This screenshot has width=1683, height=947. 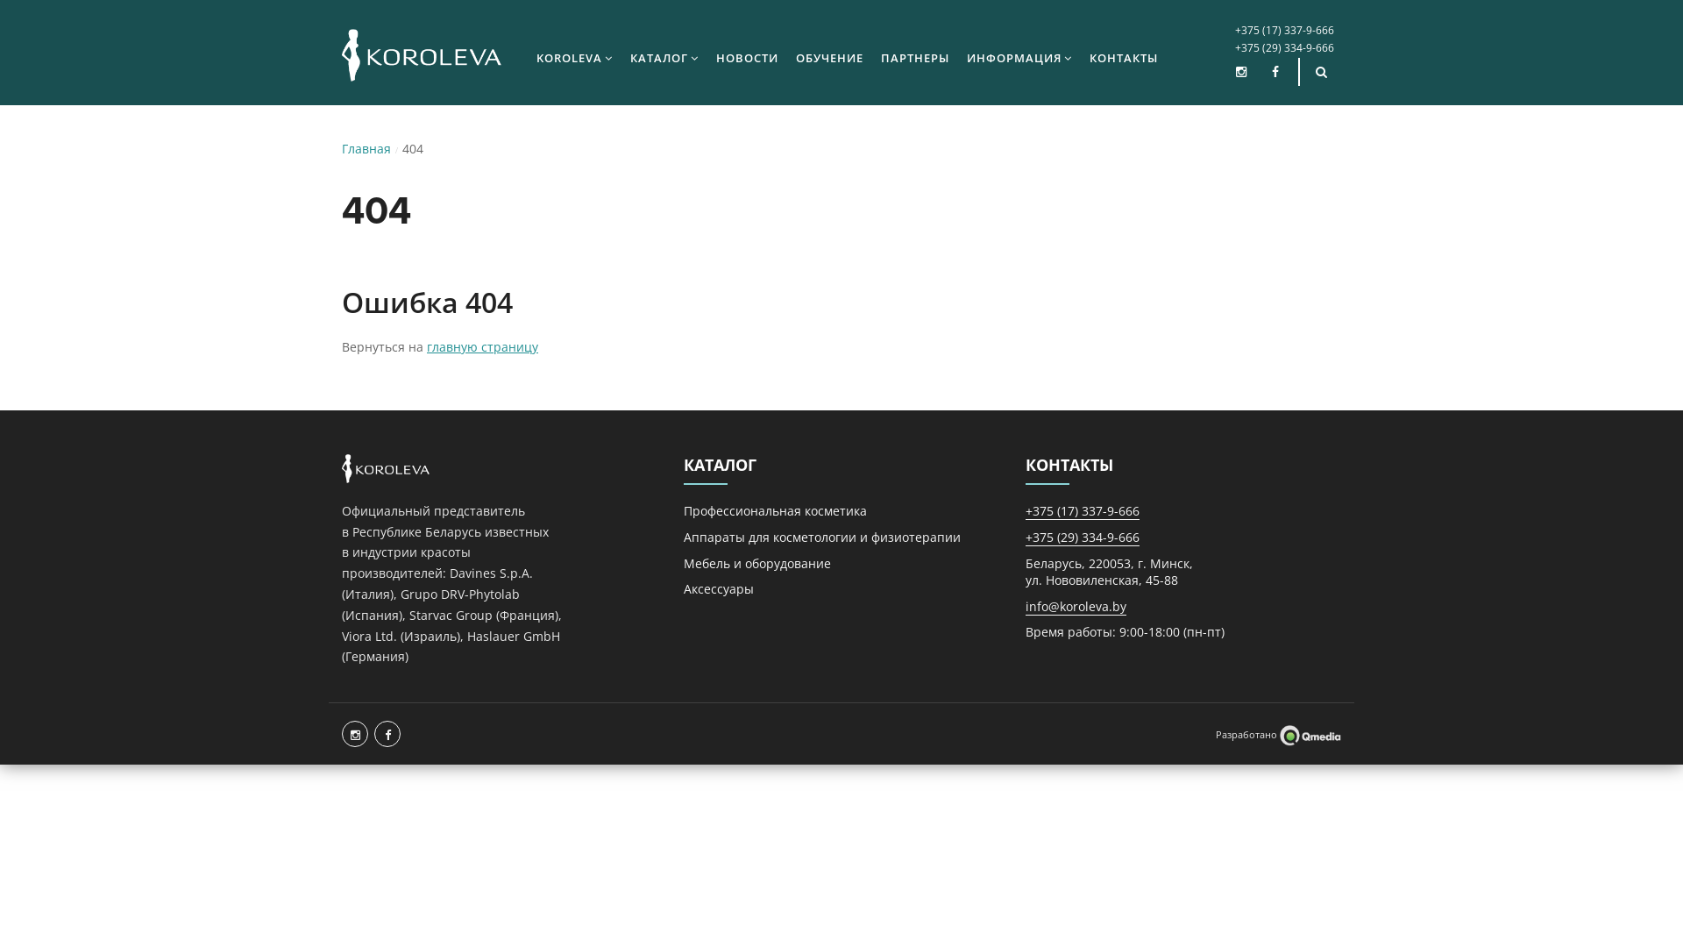 I want to click on +375 (17) 337-9-666, so click(x=1283, y=30).